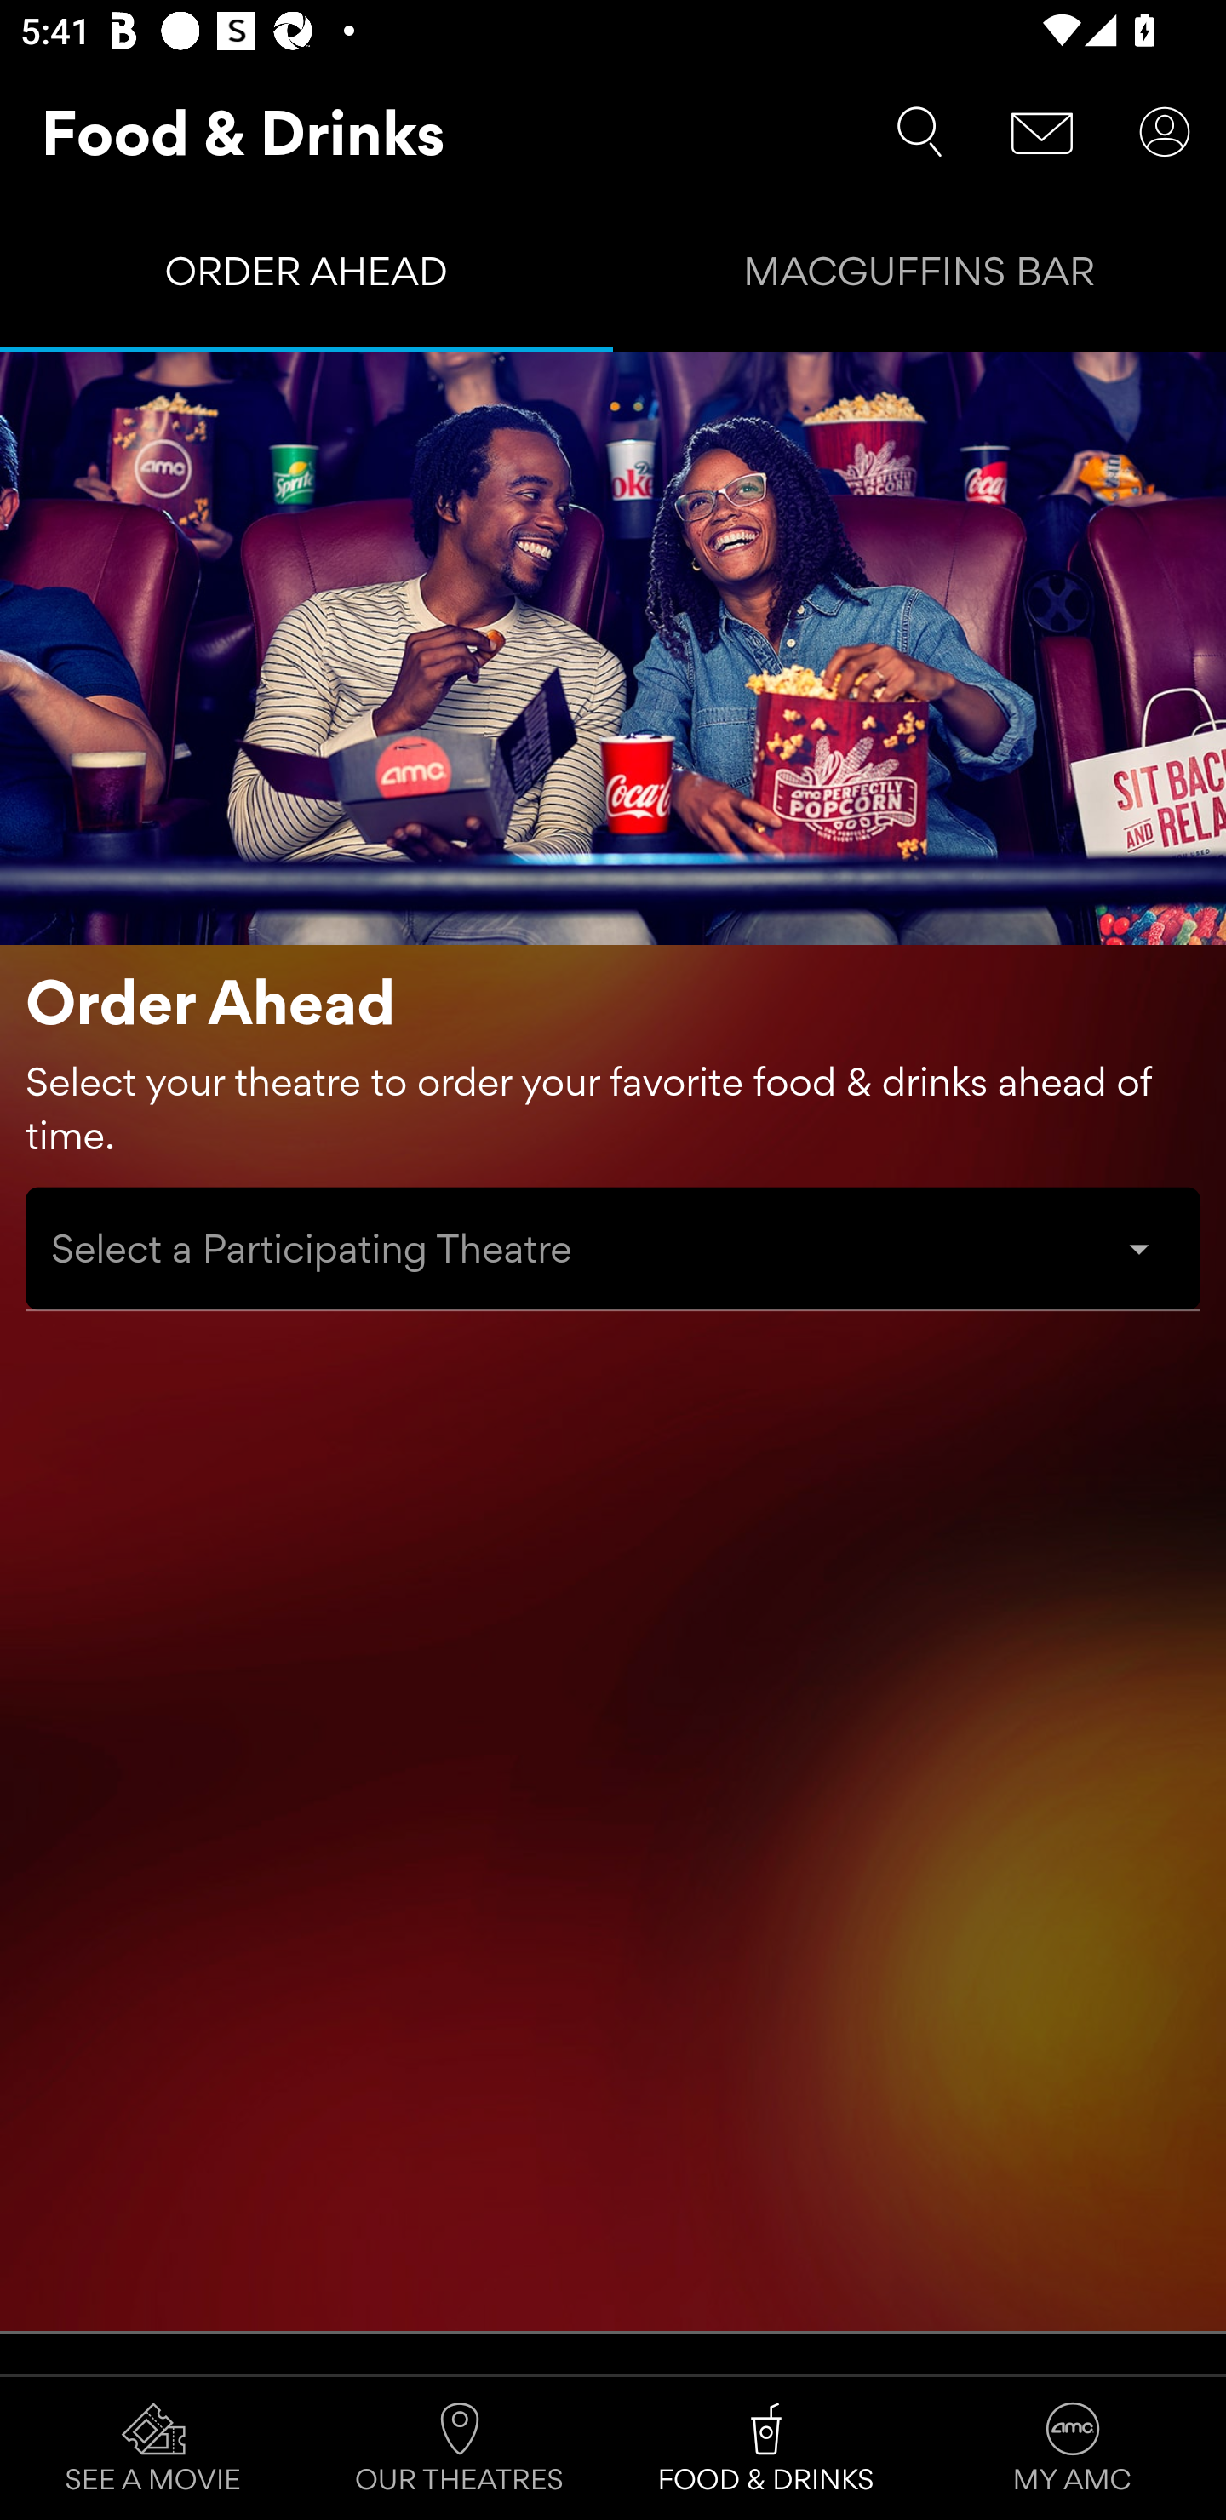 The width and height of the screenshot is (1226, 2520). Describe the element at coordinates (919, 132) in the screenshot. I see `Search` at that location.